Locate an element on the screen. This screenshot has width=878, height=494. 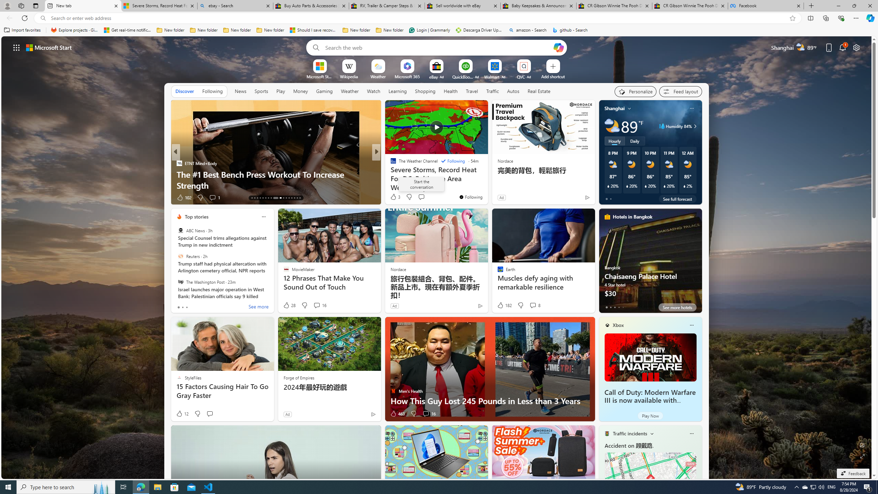
AutomationID: tab-20 is located at coordinates (271, 198).